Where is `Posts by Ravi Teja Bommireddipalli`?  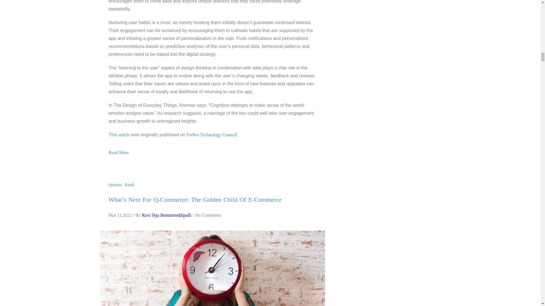
Posts by Ravi Teja Bommireddipalli is located at coordinates (167, 215).